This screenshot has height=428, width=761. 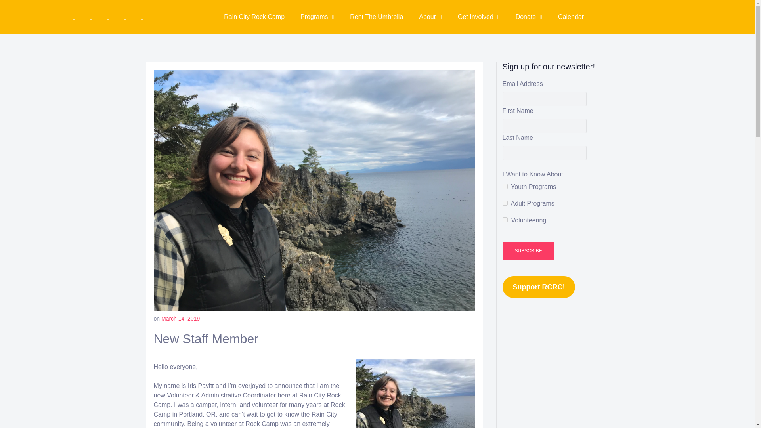 I want to click on Rent The Umbrella, so click(x=376, y=17).